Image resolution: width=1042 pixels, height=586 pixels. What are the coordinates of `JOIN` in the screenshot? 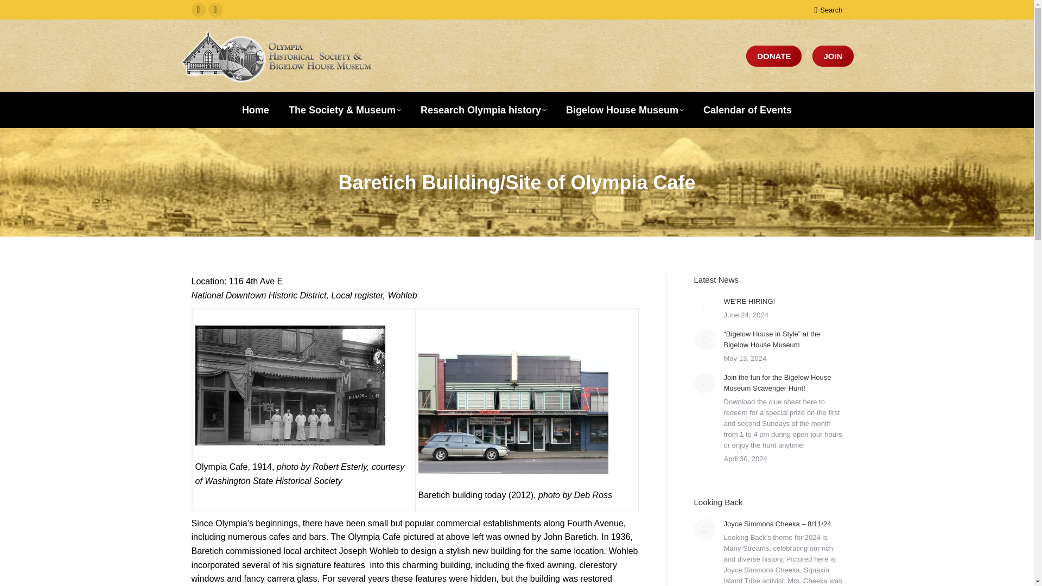 It's located at (833, 56).